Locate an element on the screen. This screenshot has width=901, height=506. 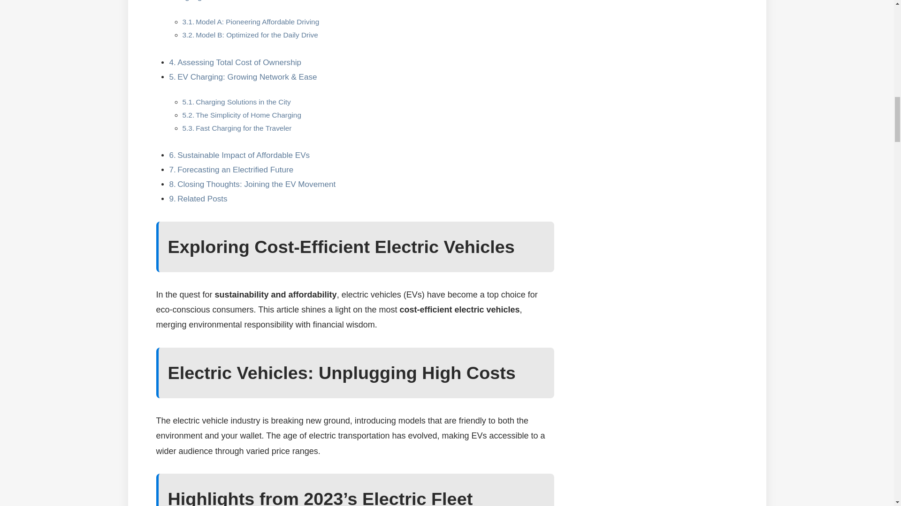
Sustainable Impact of Affordable EVs is located at coordinates (244, 155).